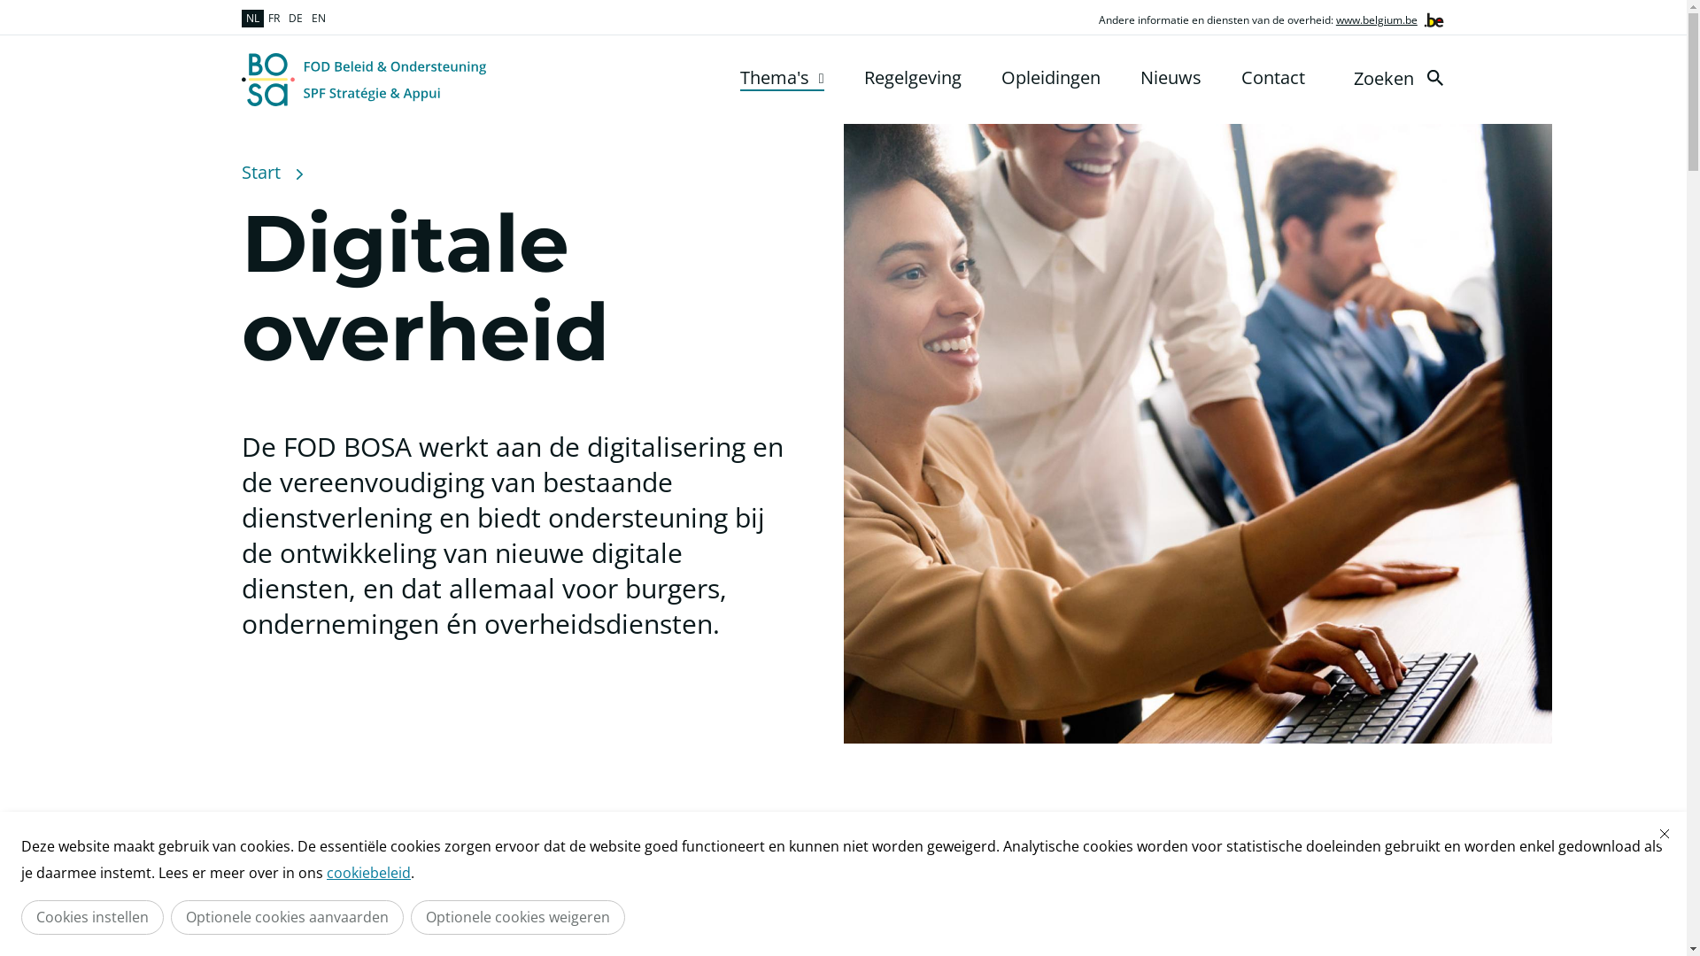 This screenshot has height=956, width=1700. Describe the element at coordinates (1665, 834) in the screenshot. I see `Sluiten` at that location.